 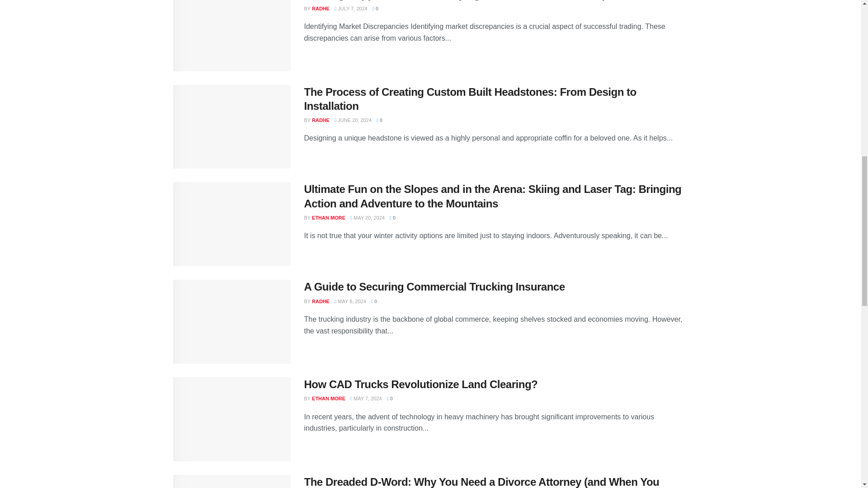 What do you see at coordinates (375, 8) in the screenshot?
I see `0` at bounding box center [375, 8].